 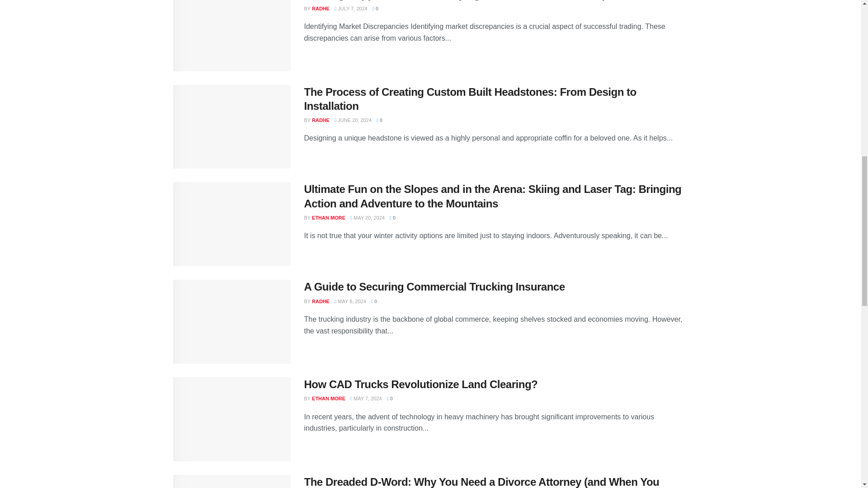 What do you see at coordinates (375, 8) in the screenshot?
I see `0` at bounding box center [375, 8].